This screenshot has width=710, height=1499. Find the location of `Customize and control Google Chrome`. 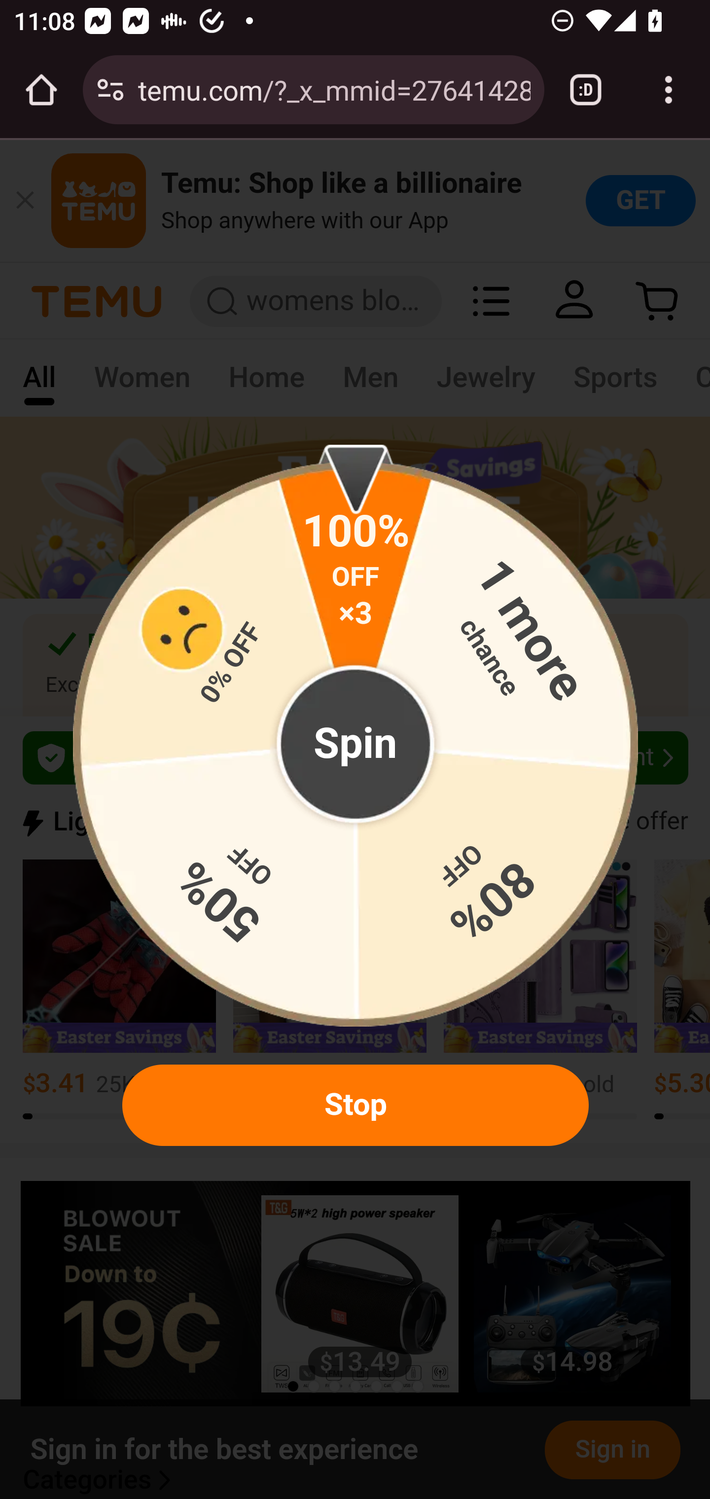

Customize and control Google Chrome is located at coordinates (669, 90).